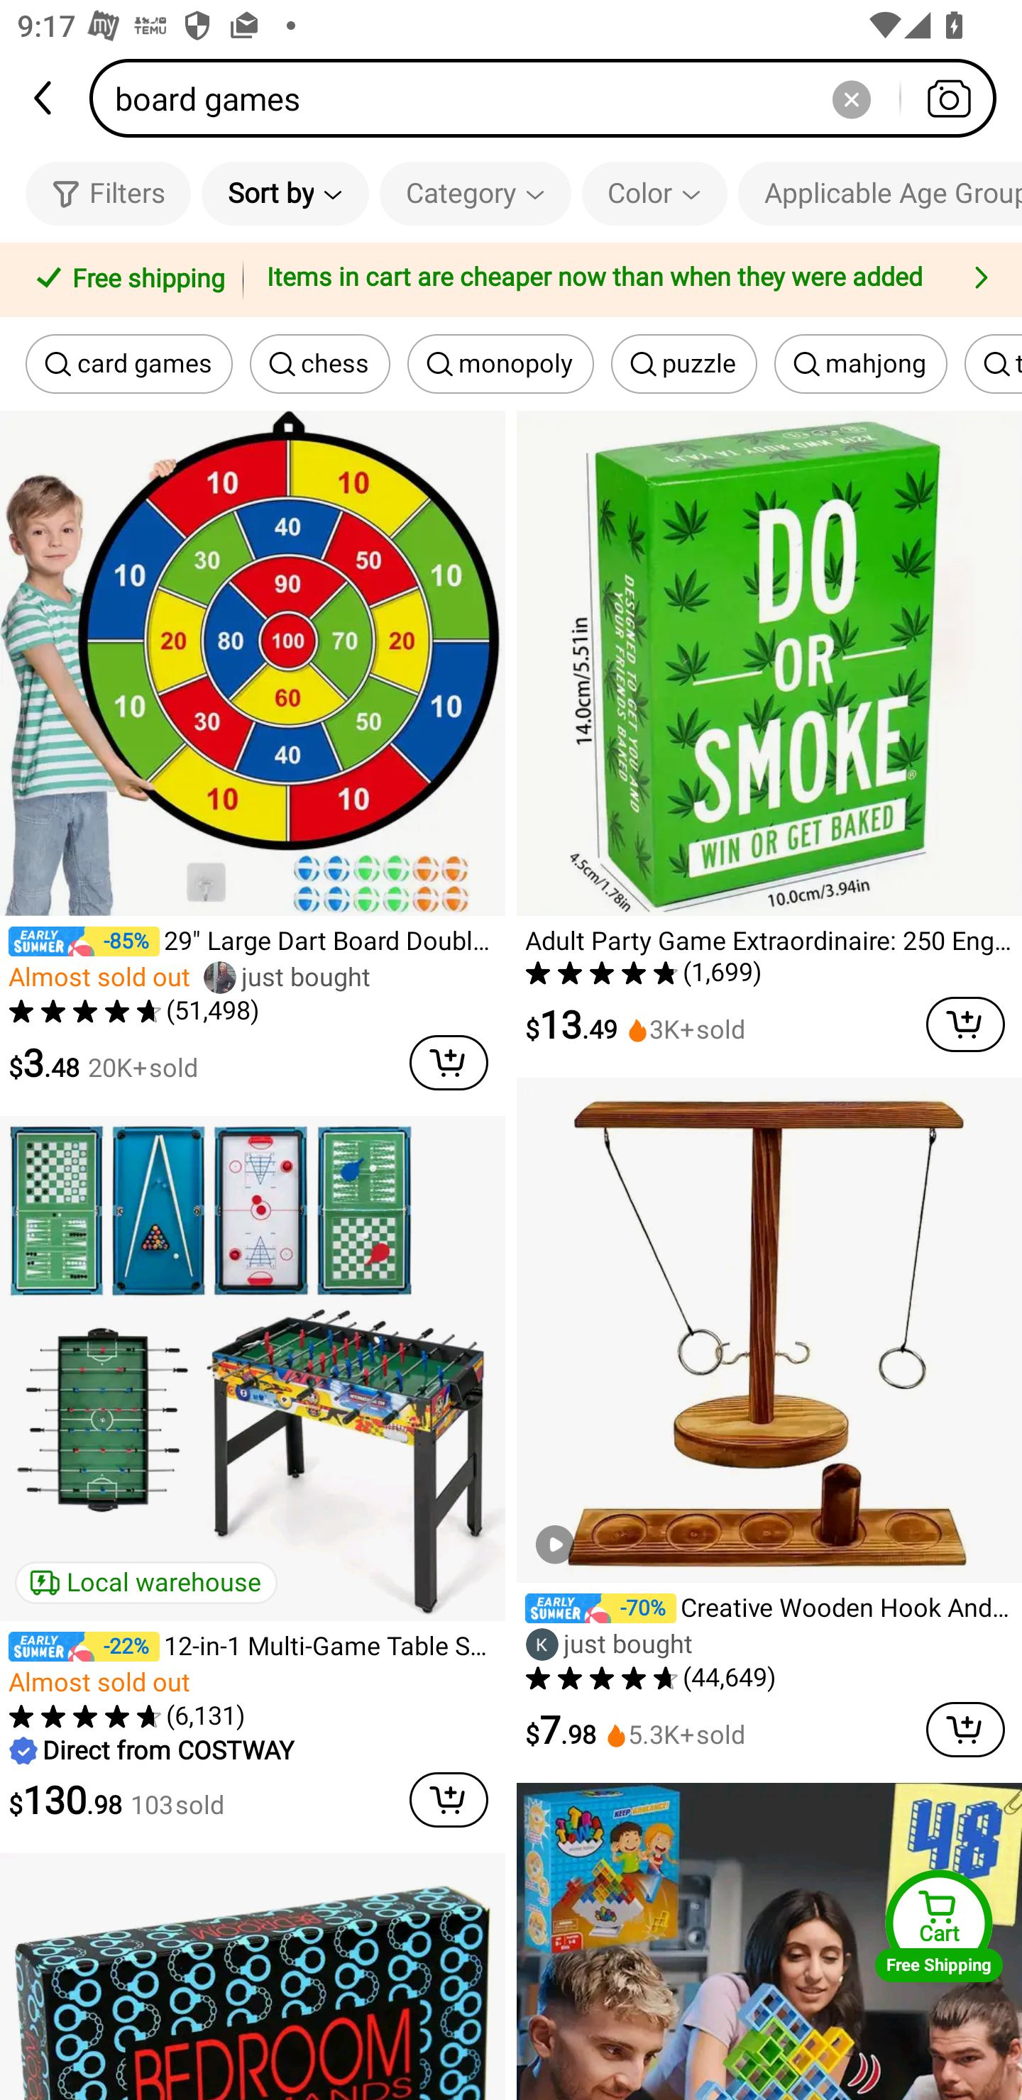  I want to click on Delete search history, so click(851, 98).